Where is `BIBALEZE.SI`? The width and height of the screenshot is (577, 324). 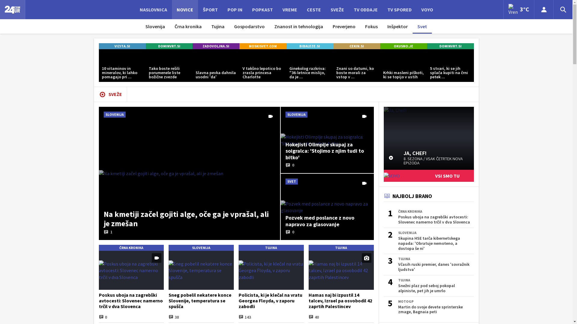 BIBALEZE.SI is located at coordinates (310, 46).